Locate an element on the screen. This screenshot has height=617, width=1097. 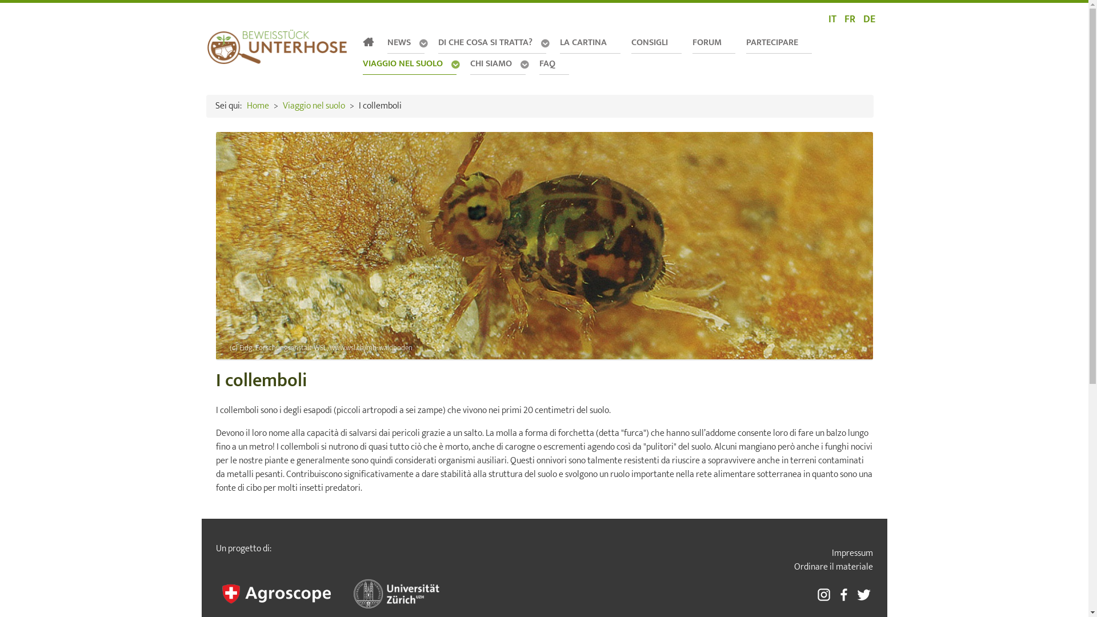
VIAGGIO NEL SUOLO is located at coordinates (410, 65).